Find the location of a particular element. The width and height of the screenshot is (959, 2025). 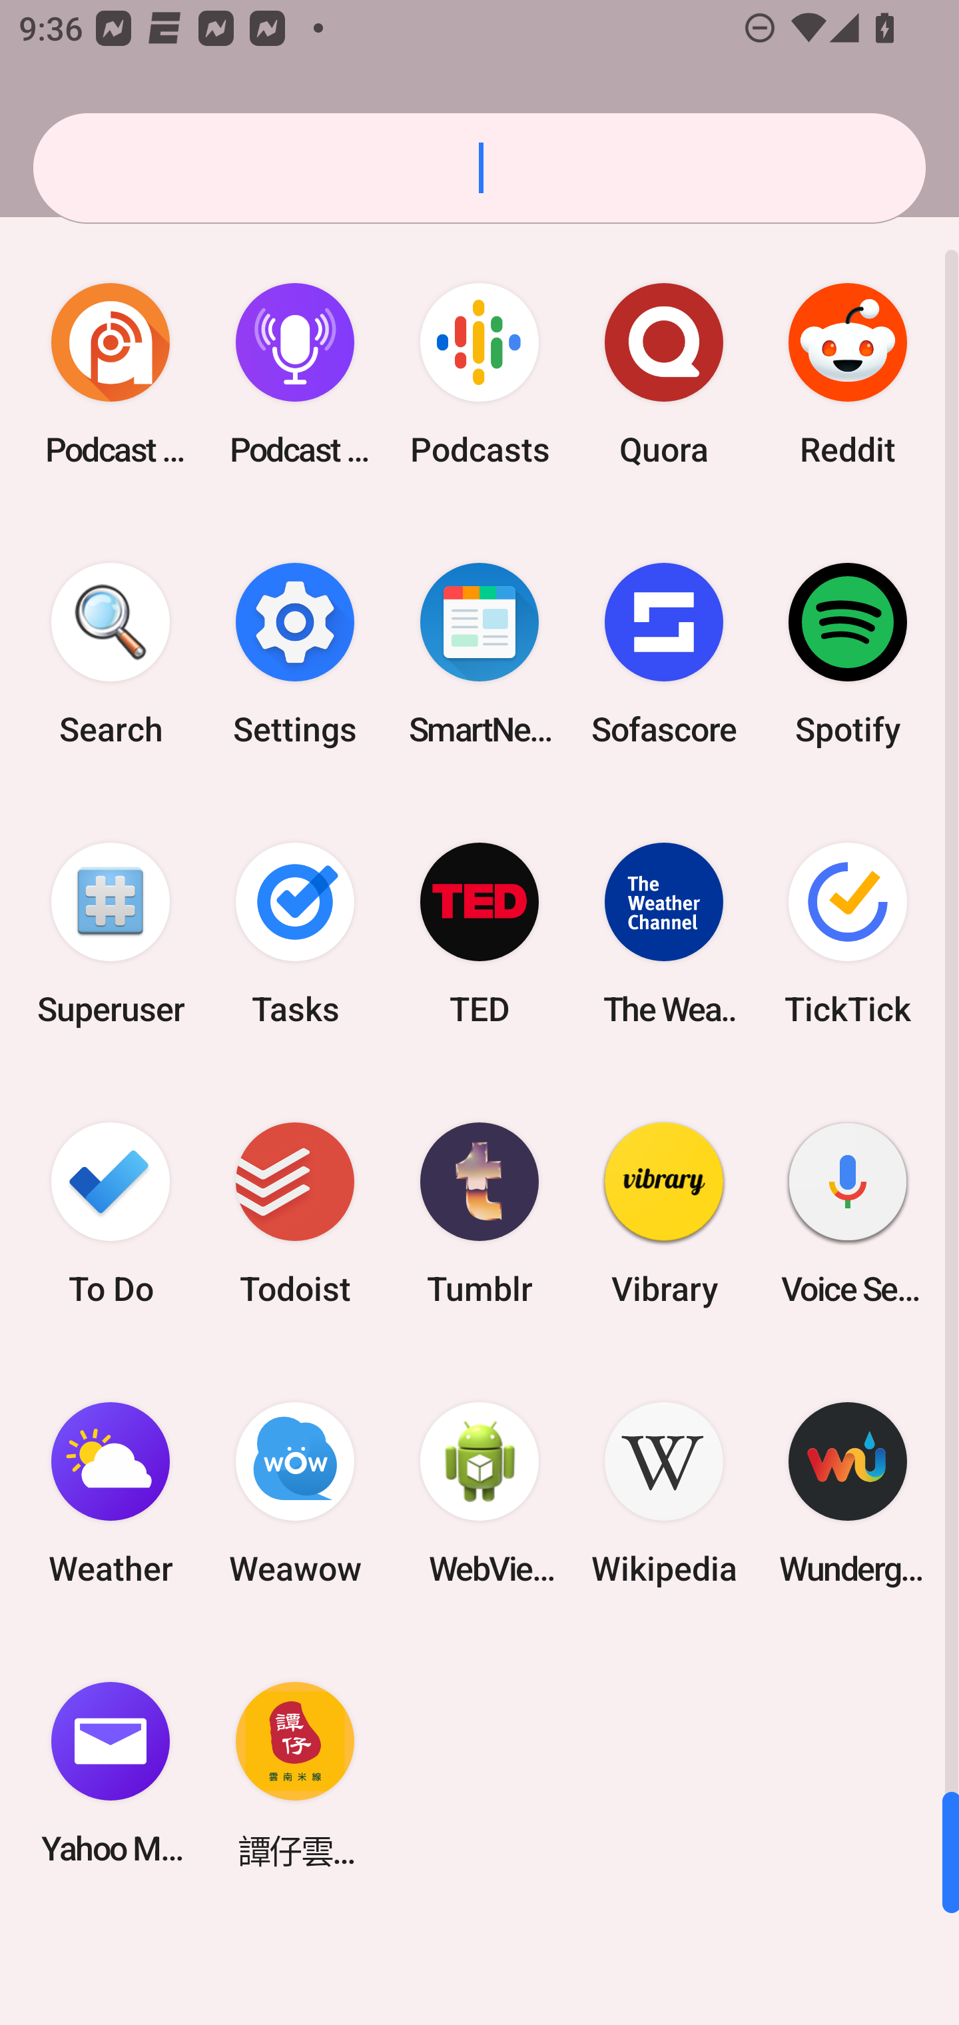

Spotify is located at coordinates (848, 654).